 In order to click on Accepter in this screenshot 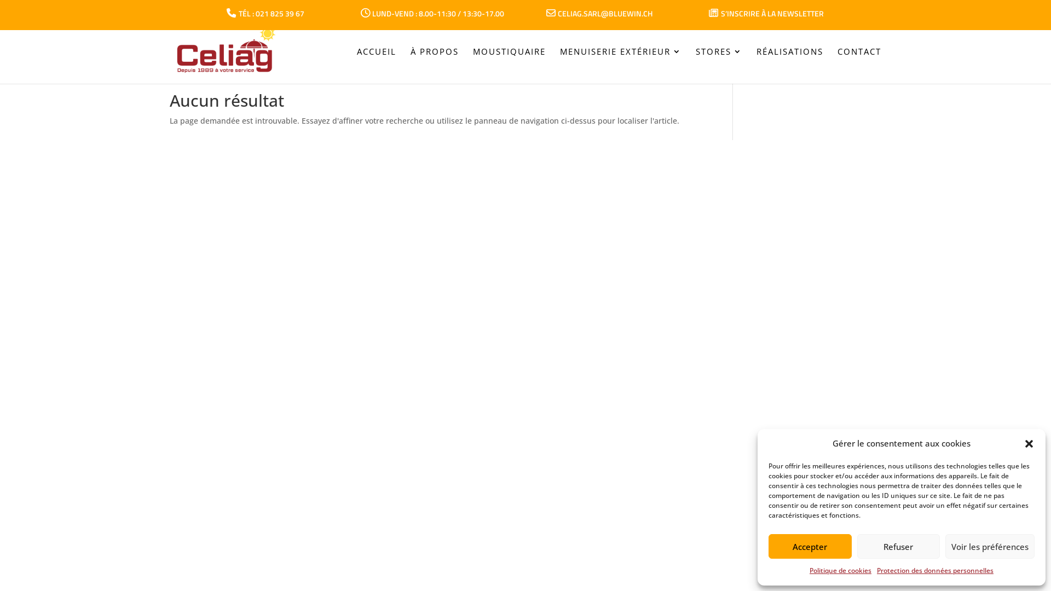, I will do `click(810, 546)`.